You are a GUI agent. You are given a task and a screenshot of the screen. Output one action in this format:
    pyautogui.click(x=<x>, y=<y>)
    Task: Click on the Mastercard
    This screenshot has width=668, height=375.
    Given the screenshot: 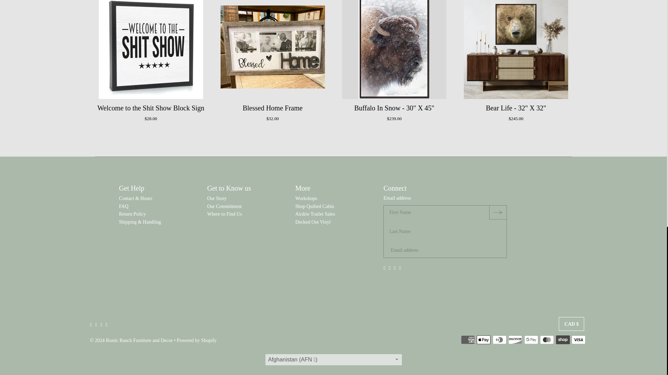 What is the action you would take?
    pyautogui.click(x=547, y=340)
    